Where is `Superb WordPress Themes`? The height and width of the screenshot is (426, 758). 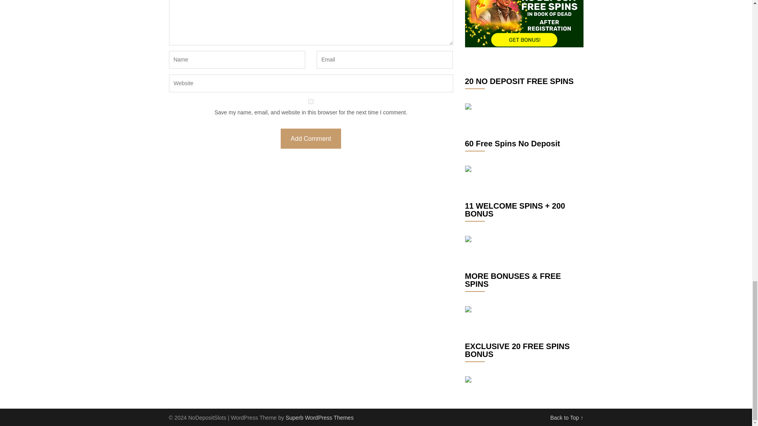 Superb WordPress Themes is located at coordinates (319, 417).